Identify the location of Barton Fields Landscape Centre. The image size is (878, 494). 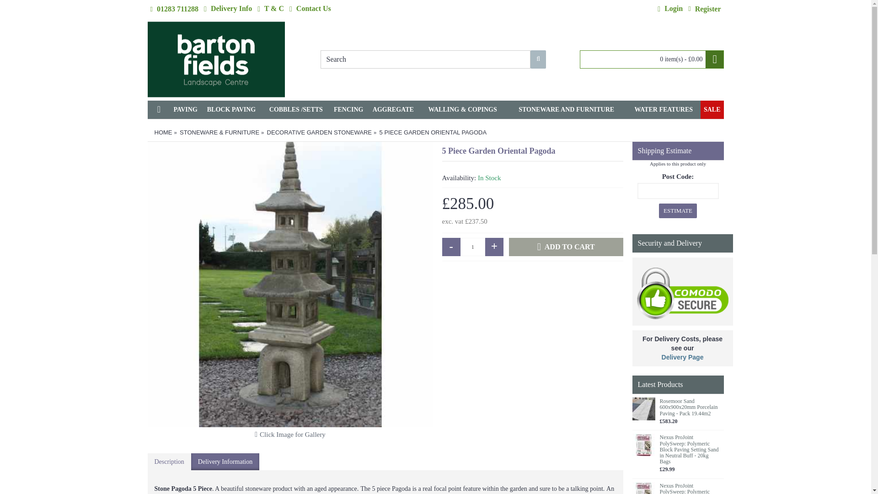
(216, 59).